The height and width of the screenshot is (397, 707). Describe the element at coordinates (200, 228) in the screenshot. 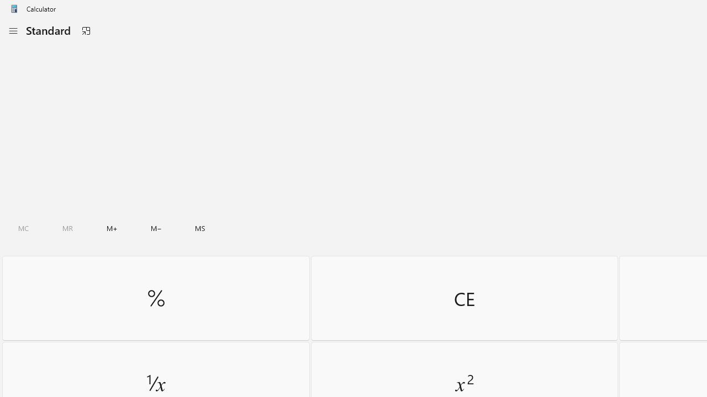

I see `Memory store` at that location.